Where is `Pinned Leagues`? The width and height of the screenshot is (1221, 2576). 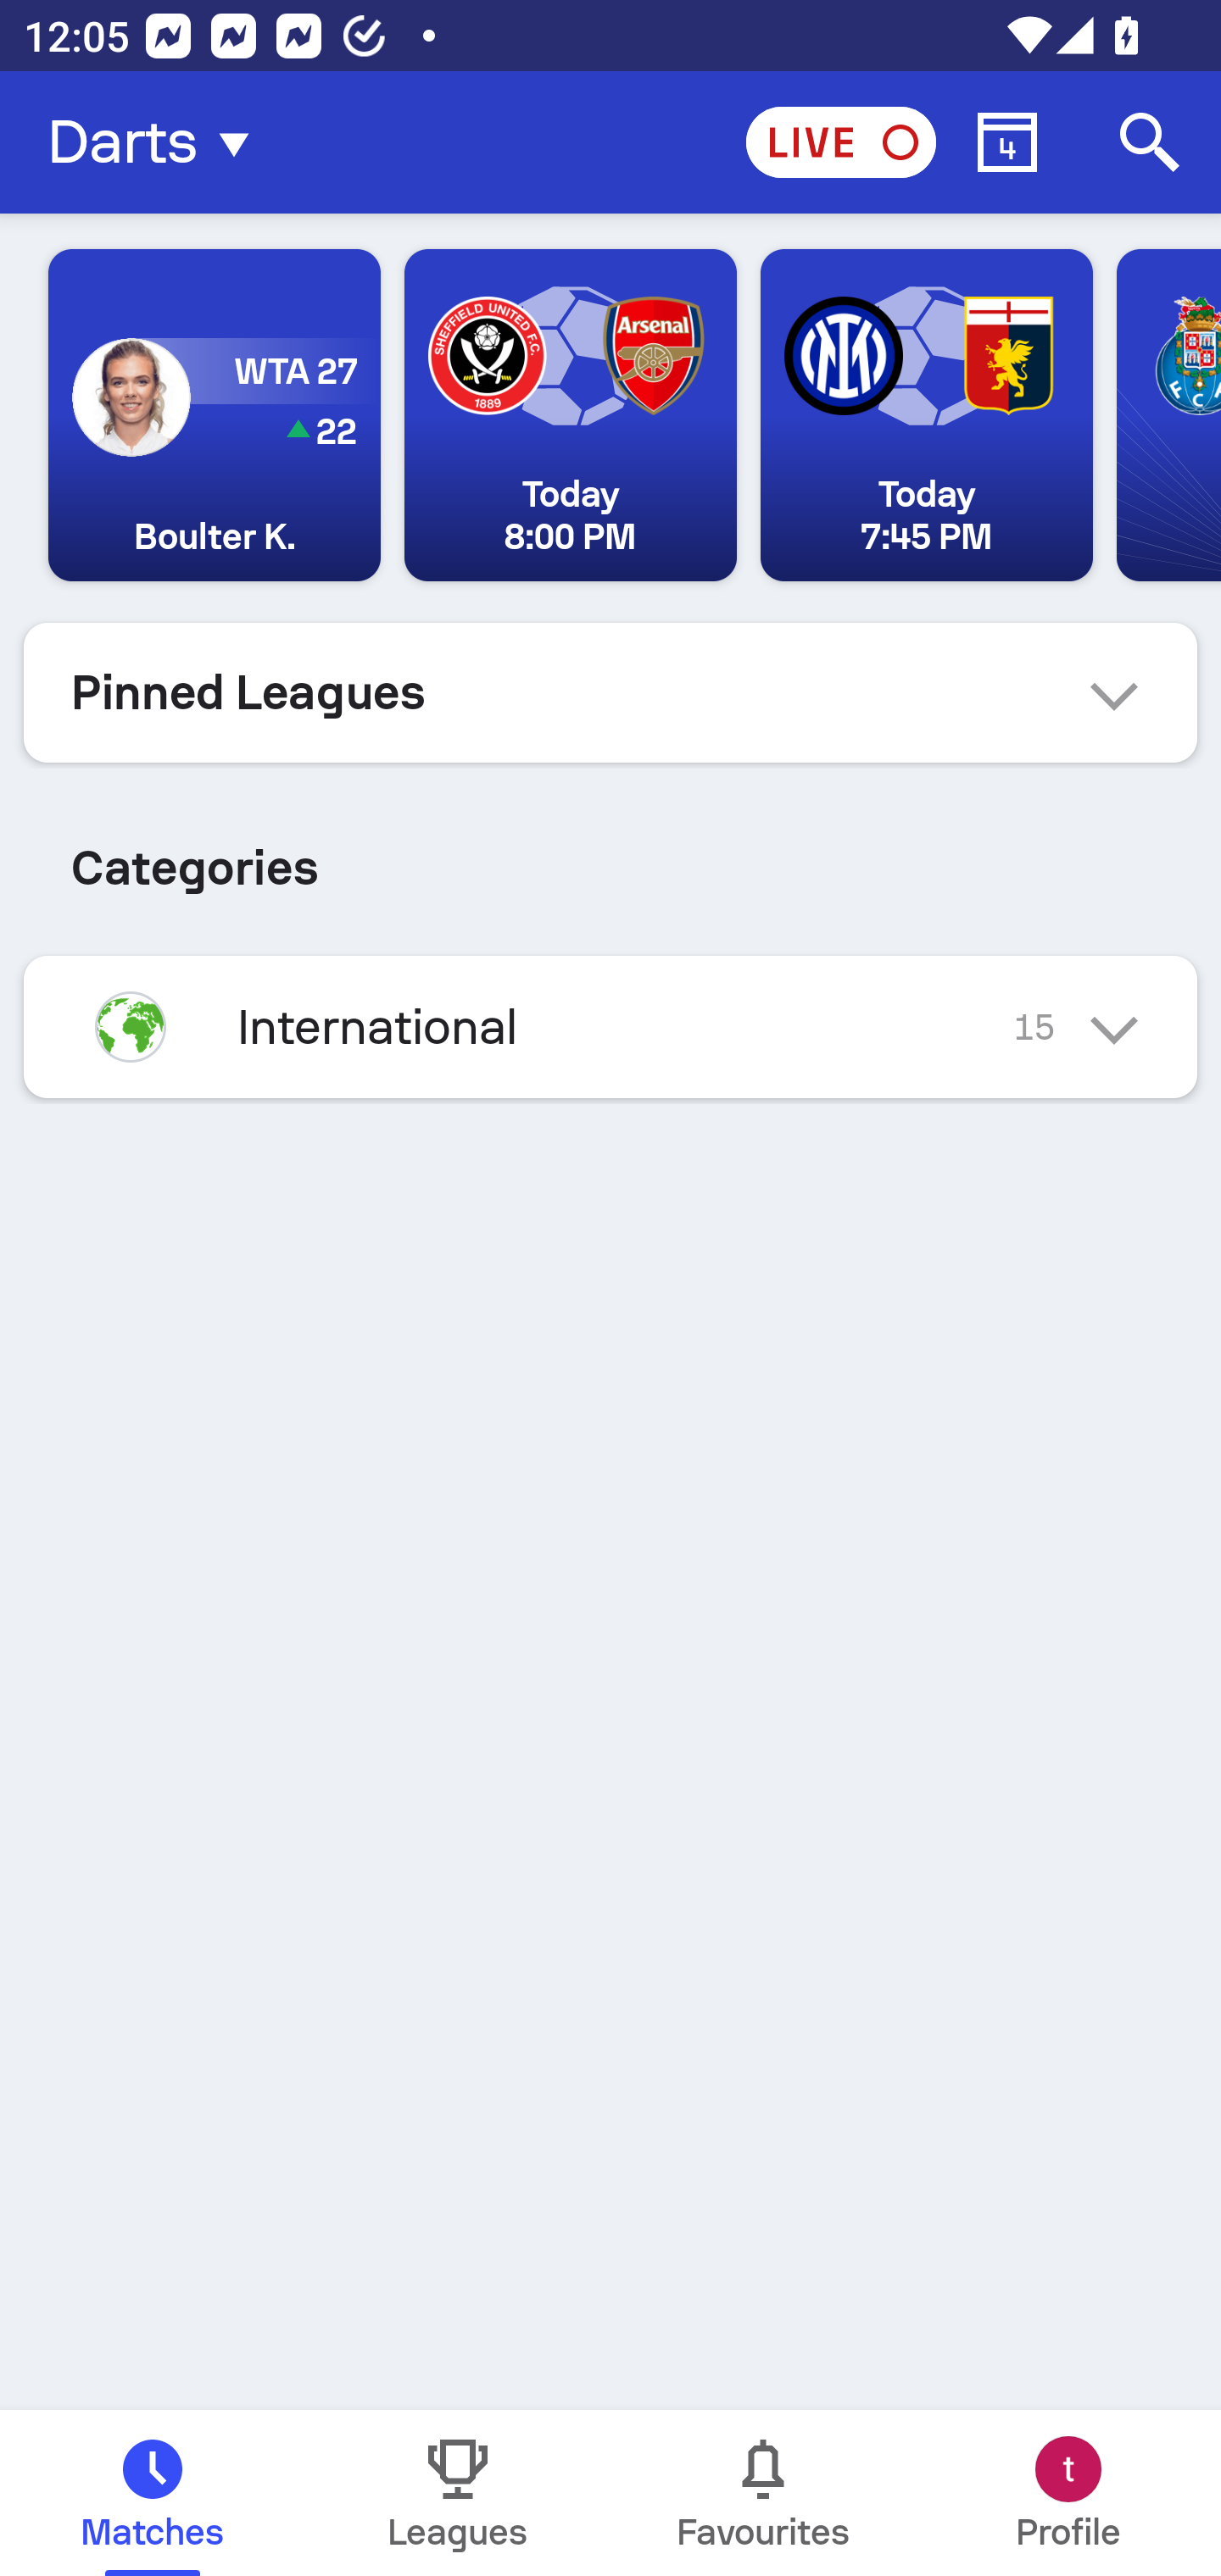 Pinned Leagues is located at coordinates (610, 692).